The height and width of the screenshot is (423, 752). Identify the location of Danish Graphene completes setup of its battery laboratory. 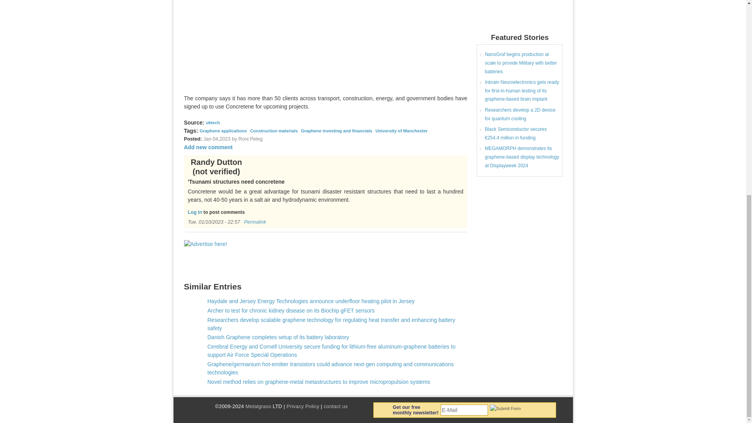
(278, 337).